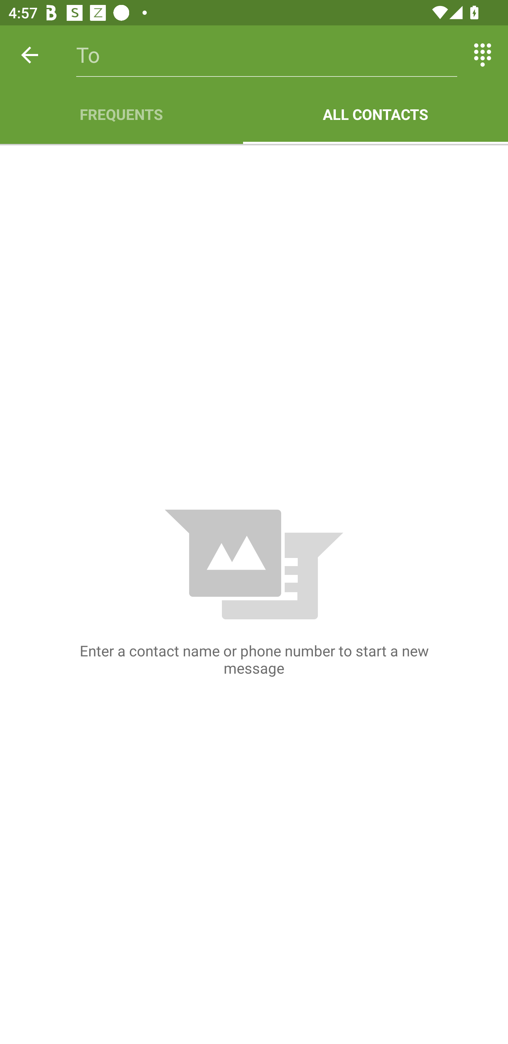  I want to click on Switch between entering text and numbers, so click(483, 54).